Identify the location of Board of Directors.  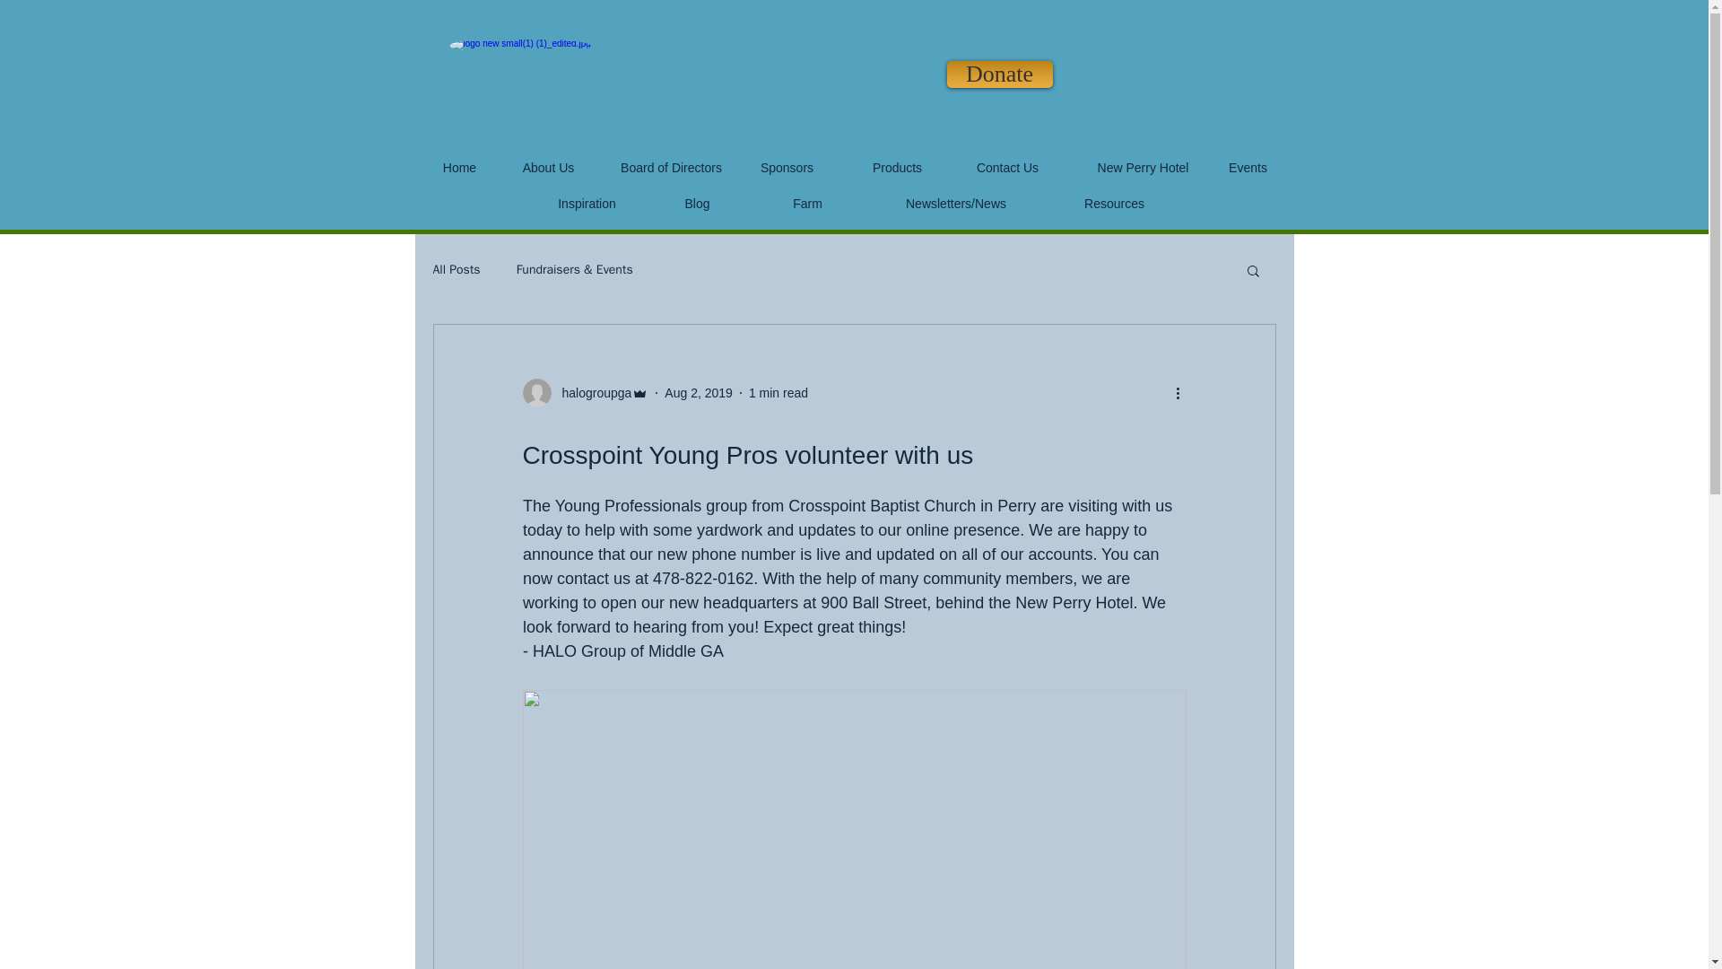
(671, 168).